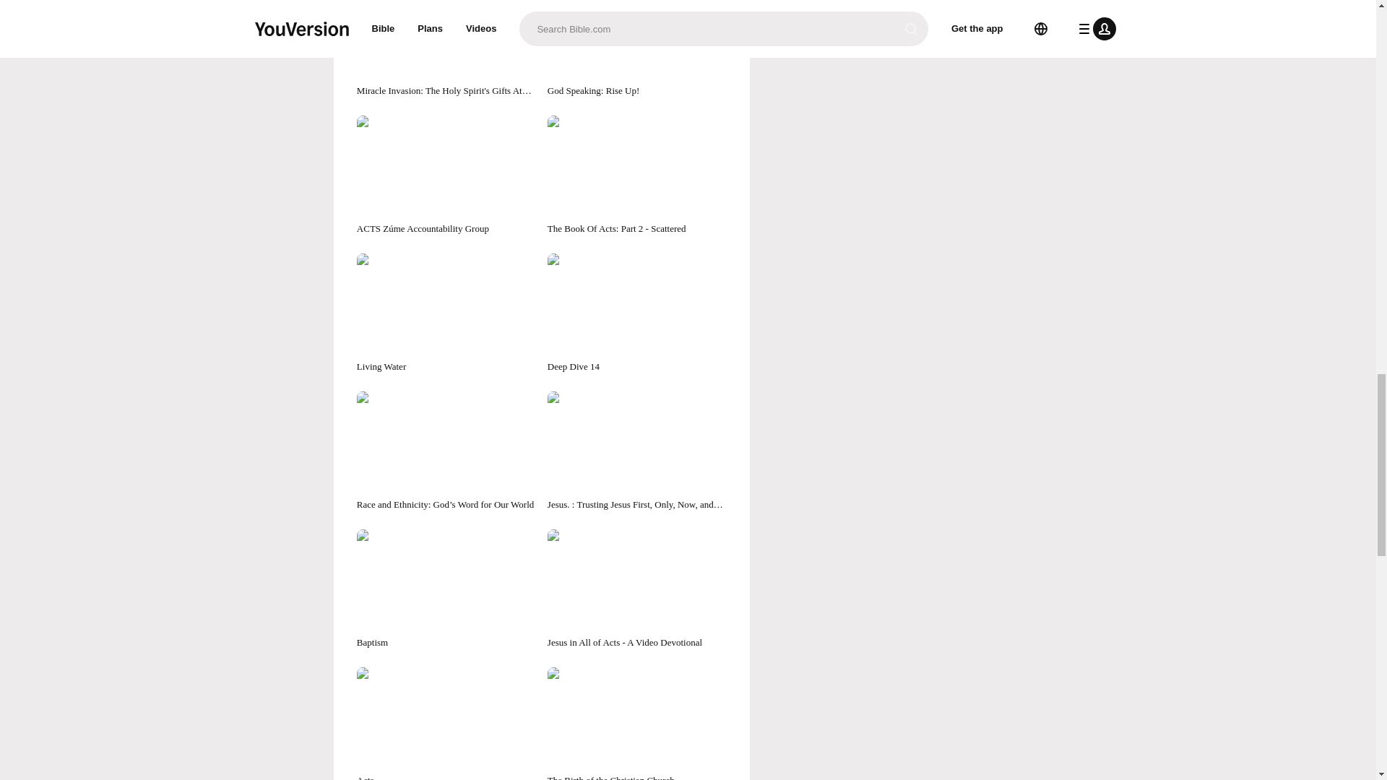 Image resolution: width=1387 pixels, height=780 pixels. I want to click on God Speaking: Rise Up!, so click(637, 49).